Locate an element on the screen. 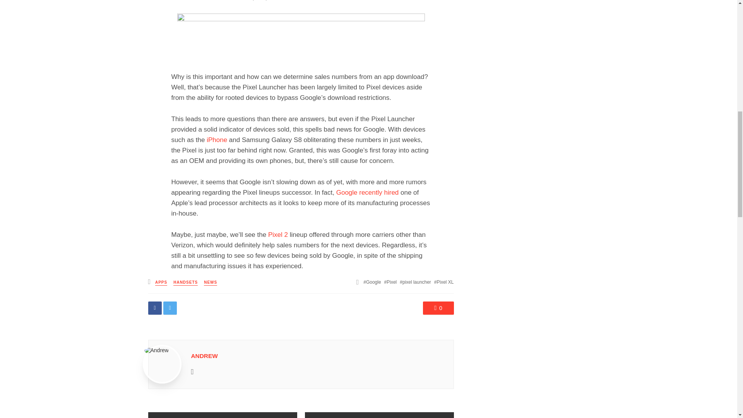 The width and height of the screenshot is (743, 418). pixel launcher is located at coordinates (415, 282).